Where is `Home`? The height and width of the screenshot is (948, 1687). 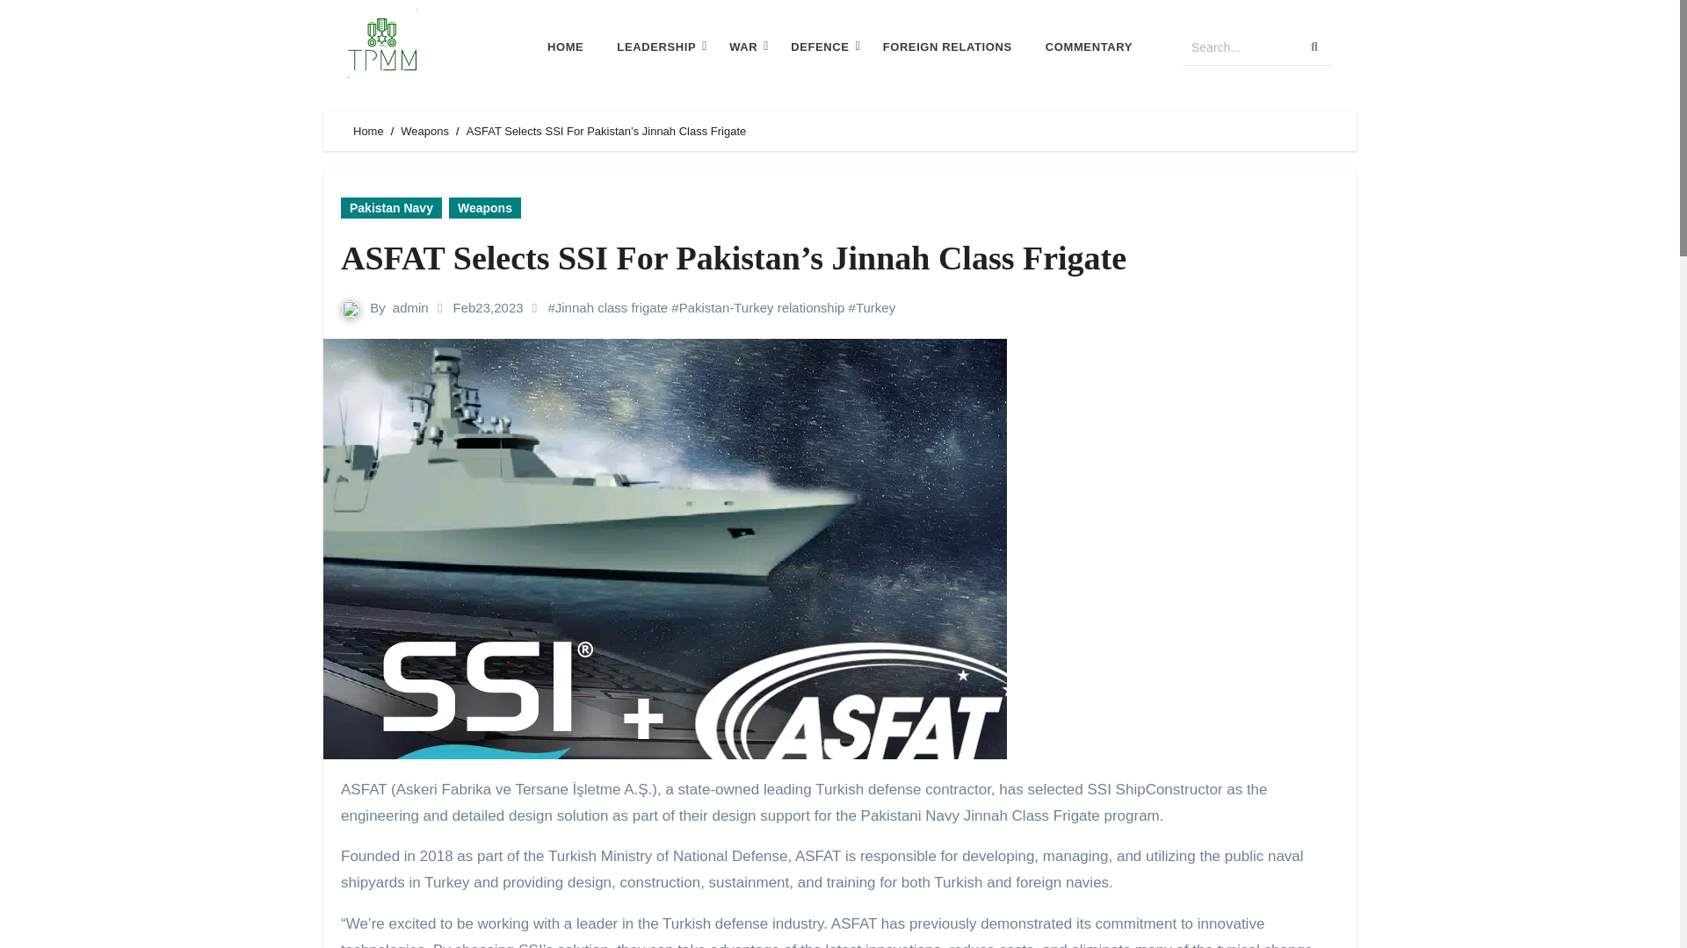
Home is located at coordinates (368, 130).